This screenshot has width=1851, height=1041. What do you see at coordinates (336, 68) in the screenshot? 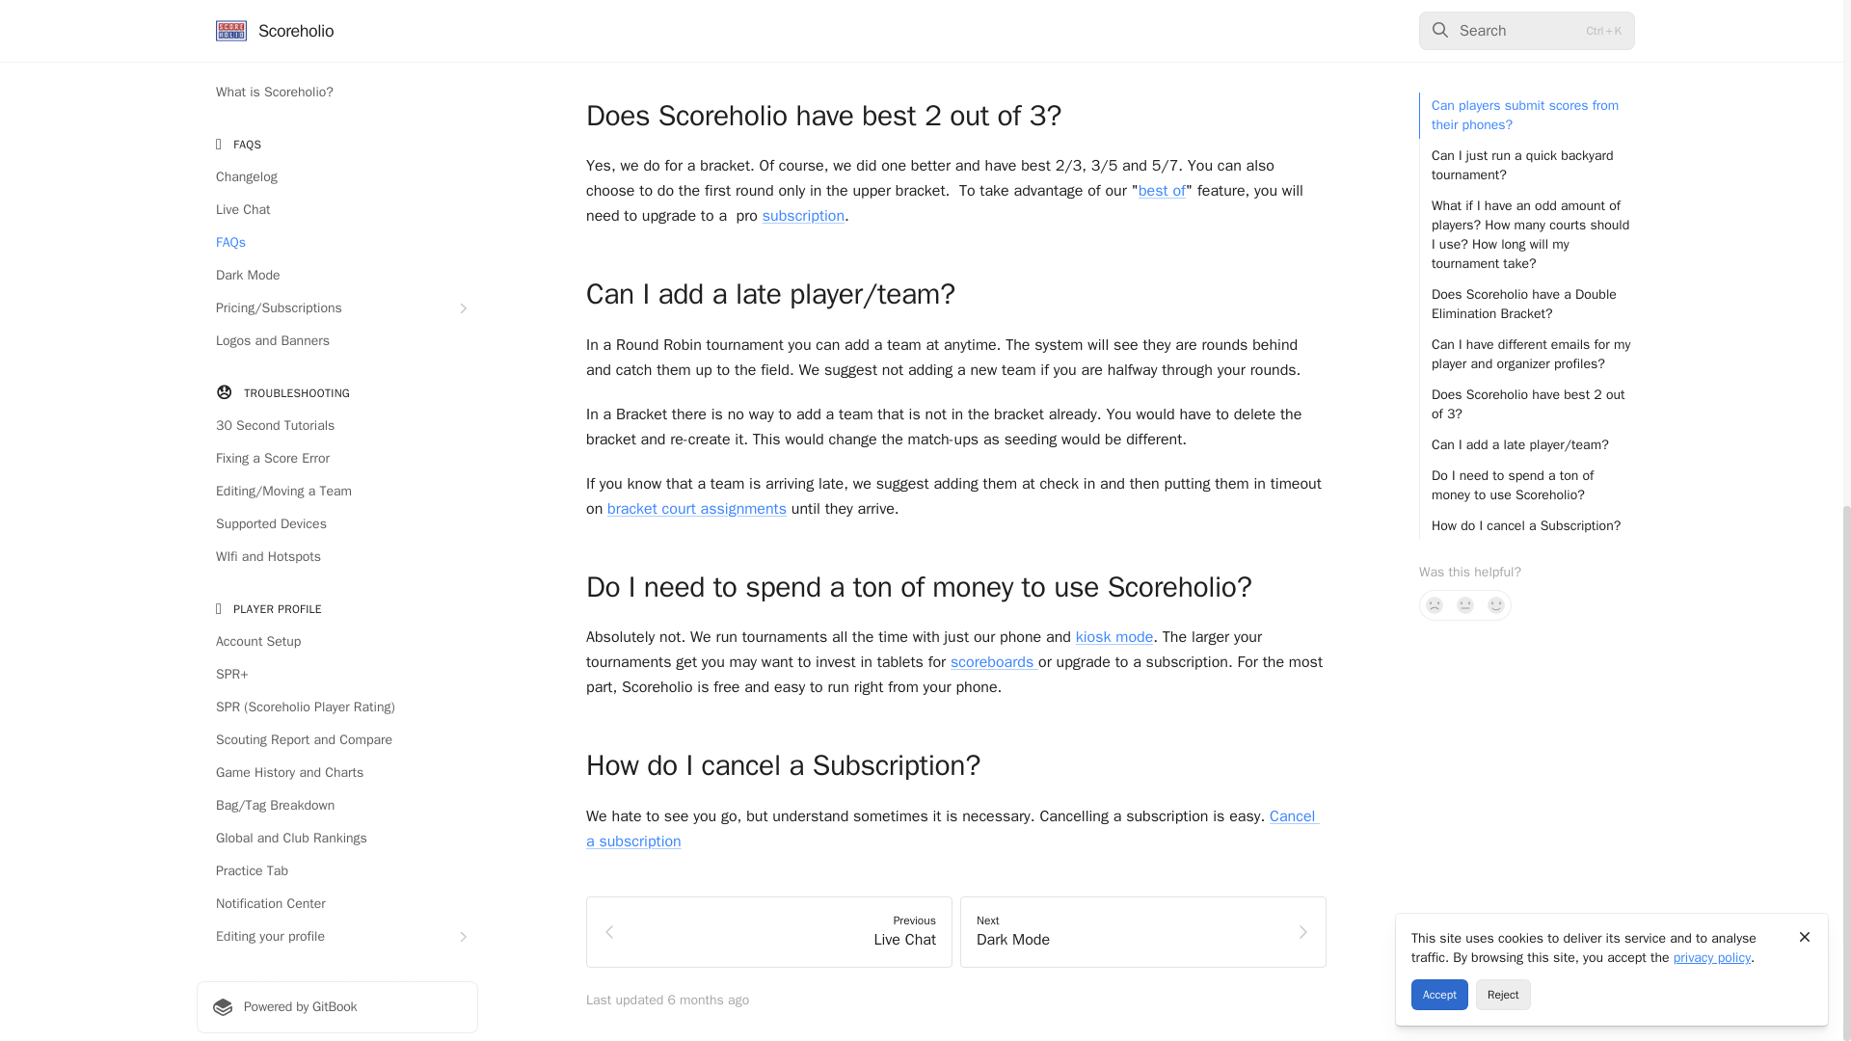
I see `Share a Tournament` at bounding box center [336, 68].